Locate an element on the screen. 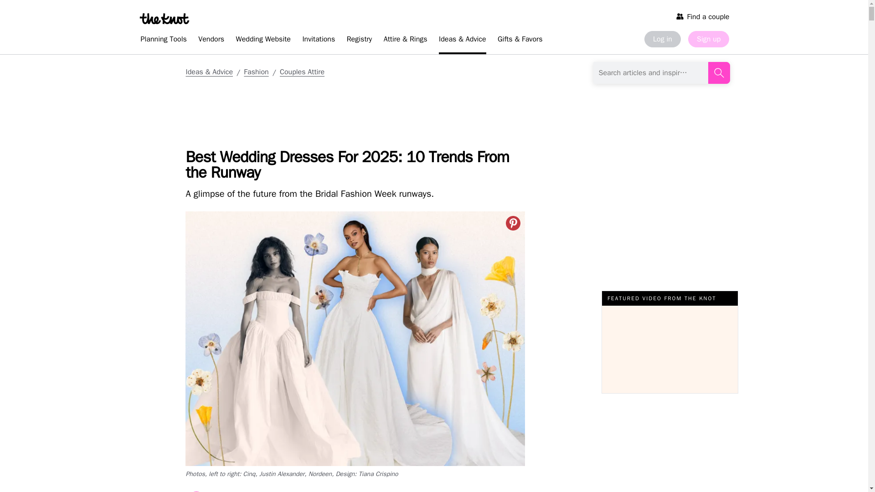 The image size is (875, 492). Vendors is located at coordinates (211, 41).